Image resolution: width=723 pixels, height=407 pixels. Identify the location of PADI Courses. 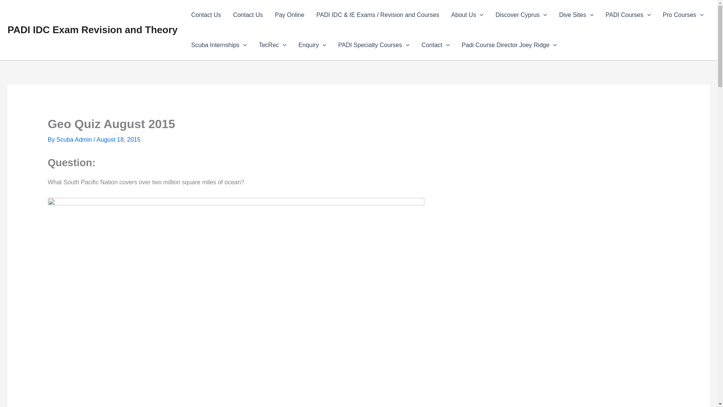
(628, 15).